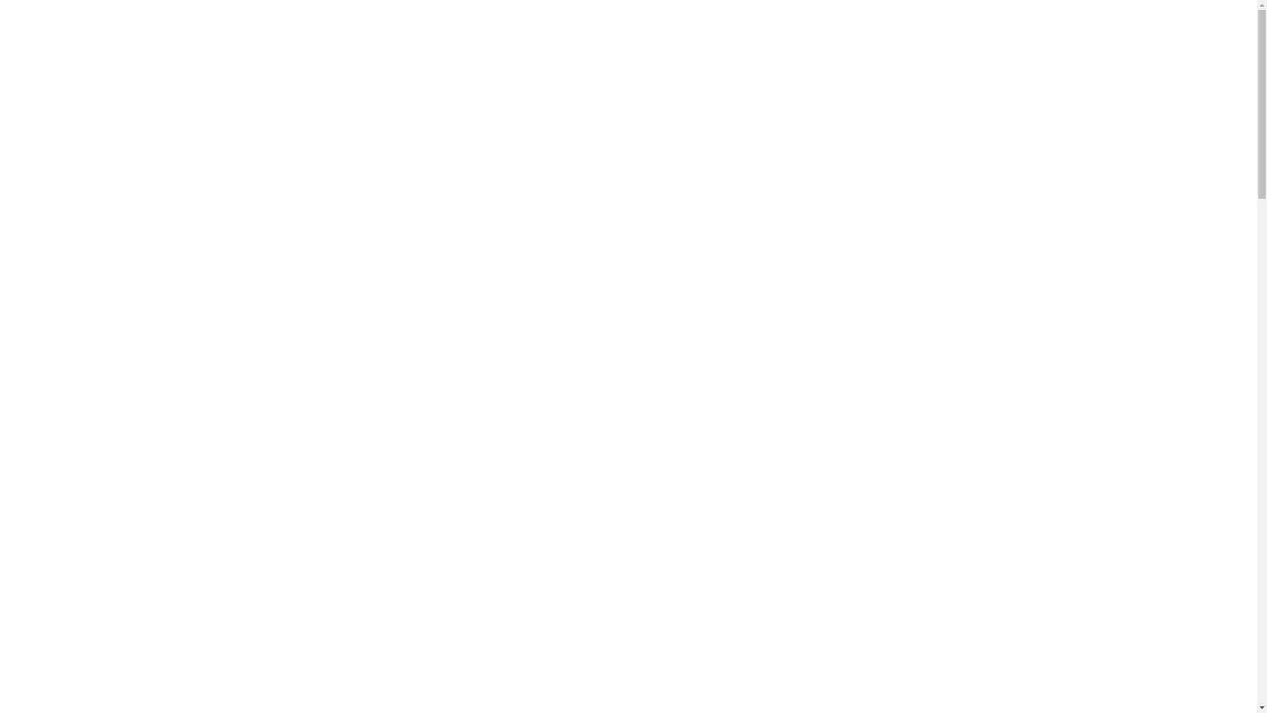 The width and height of the screenshot is (1267, 713). I want to click on OUTDOOR AREAS
Weber-Q Cooking, so click(404, 424).